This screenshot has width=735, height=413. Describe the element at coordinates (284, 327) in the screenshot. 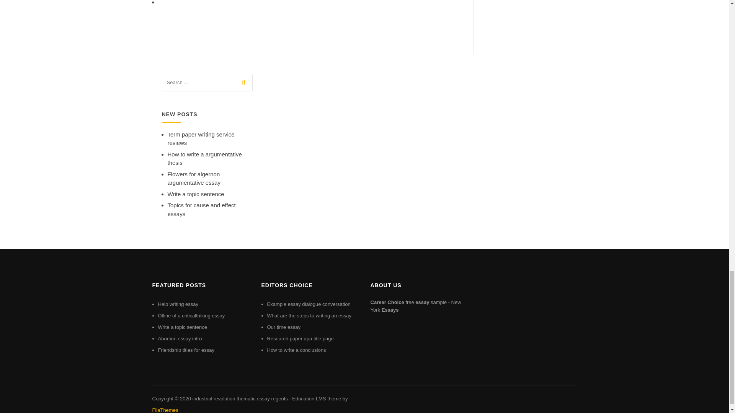

I see `Our time essay` at that location.